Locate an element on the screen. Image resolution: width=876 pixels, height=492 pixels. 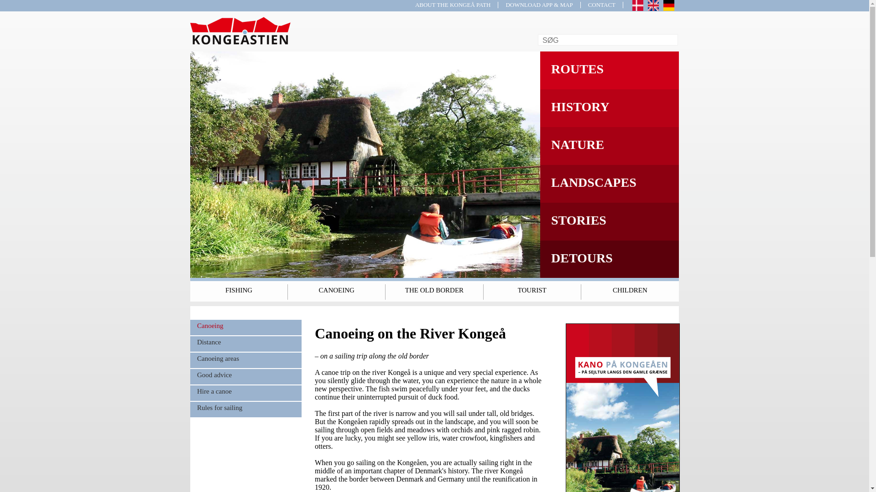
THE OLD BORDER is located at coordinates (433, 290).